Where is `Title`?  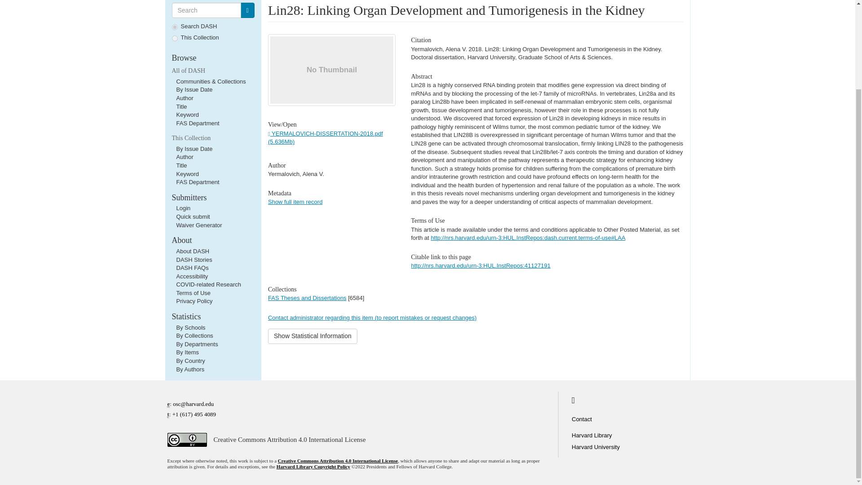 Title is located at coordinates (181, 107).